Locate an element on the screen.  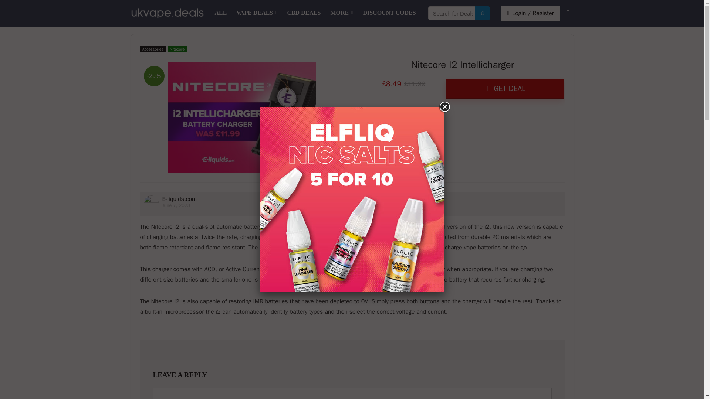
View all posts in Accessories is located at coordinates (152, 49).